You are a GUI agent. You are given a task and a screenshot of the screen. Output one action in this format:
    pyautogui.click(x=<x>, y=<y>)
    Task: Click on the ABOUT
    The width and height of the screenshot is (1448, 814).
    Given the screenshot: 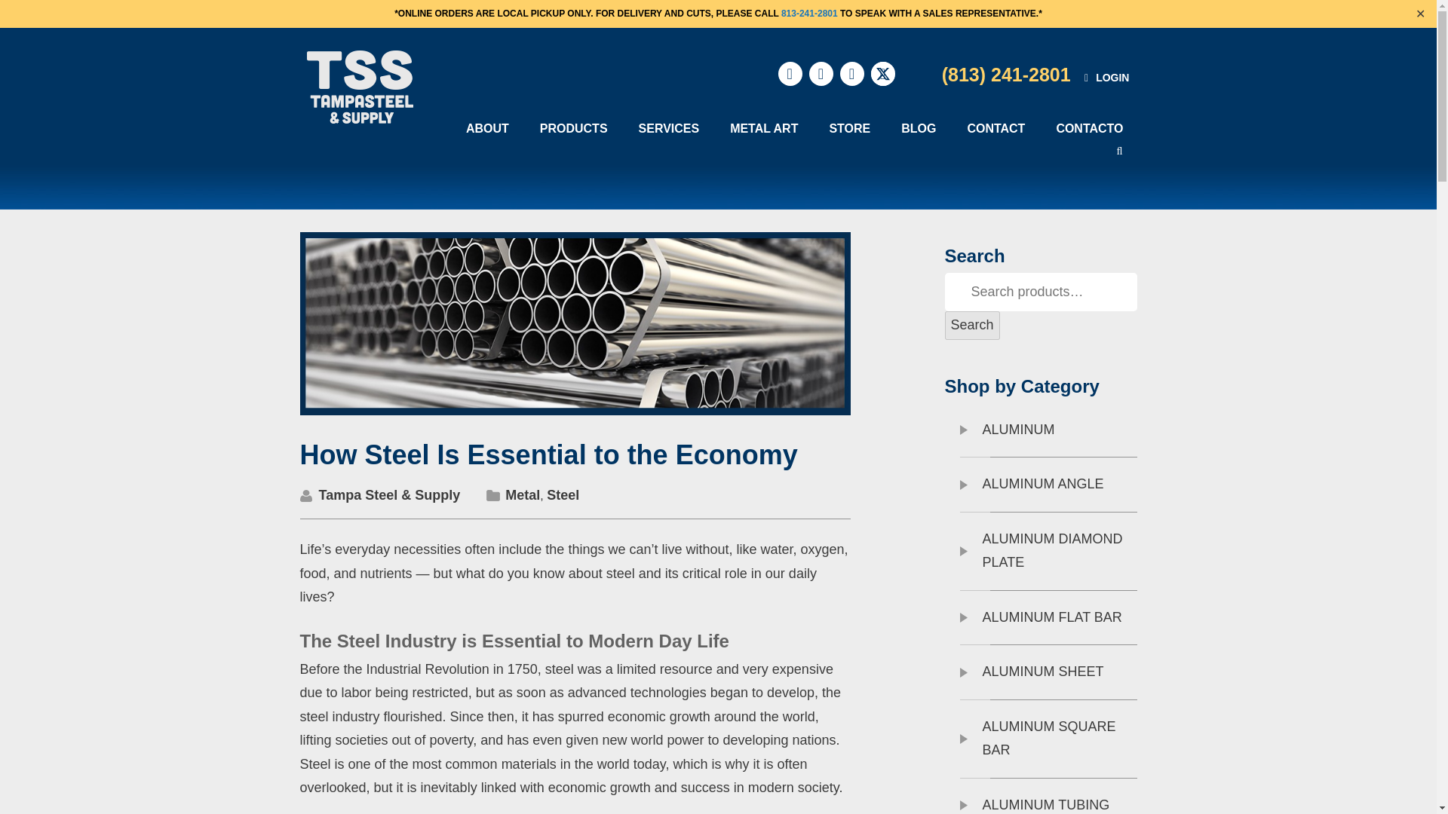 What is the action you would take?
    pyautogui.click(x=487, y=128)
    